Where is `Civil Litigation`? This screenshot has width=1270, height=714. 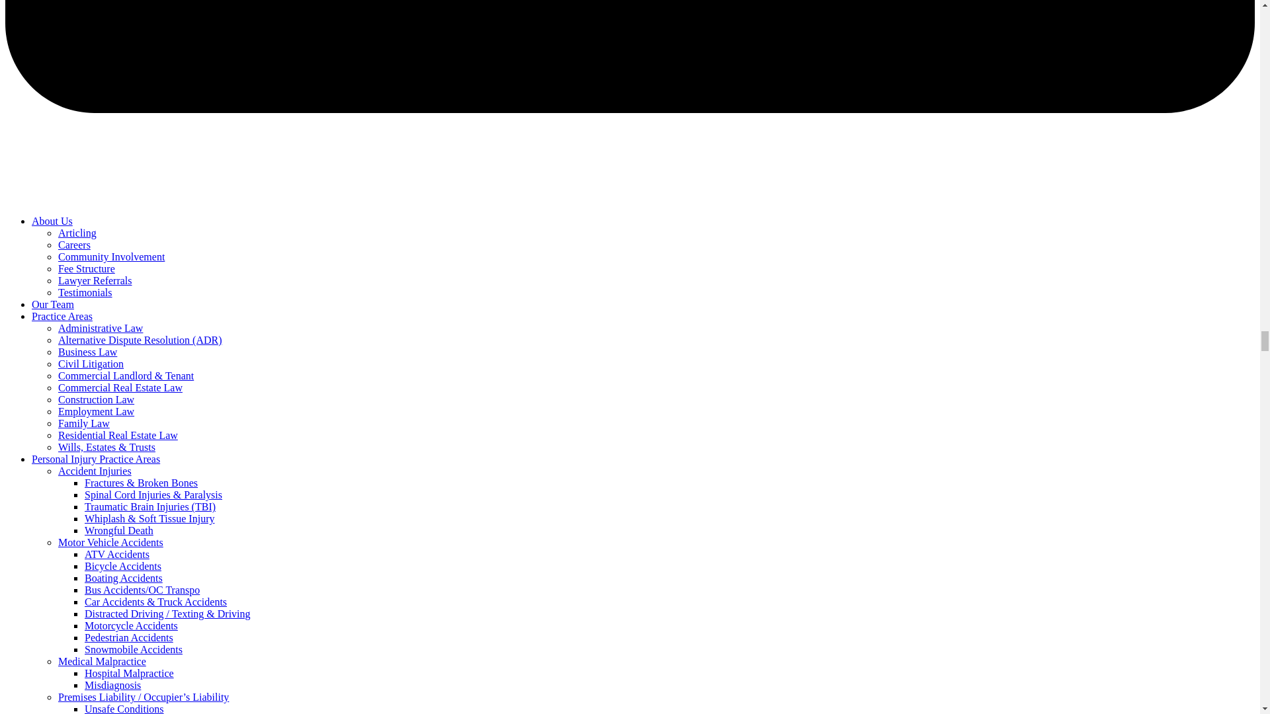 Civil Litigation is located at coordinates (91, 364).